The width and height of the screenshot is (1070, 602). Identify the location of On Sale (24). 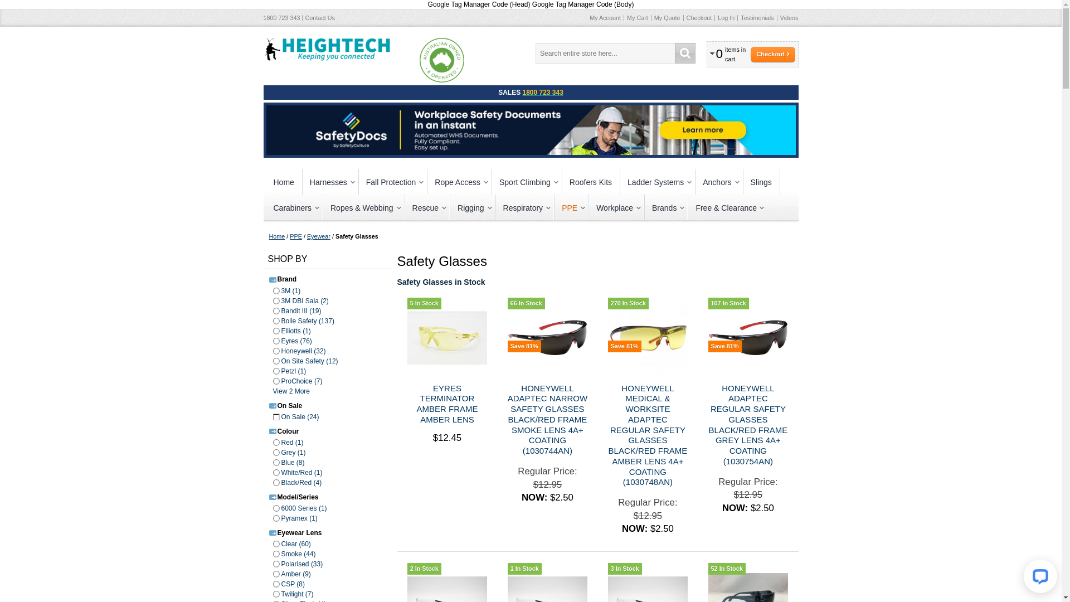
(298, 417).